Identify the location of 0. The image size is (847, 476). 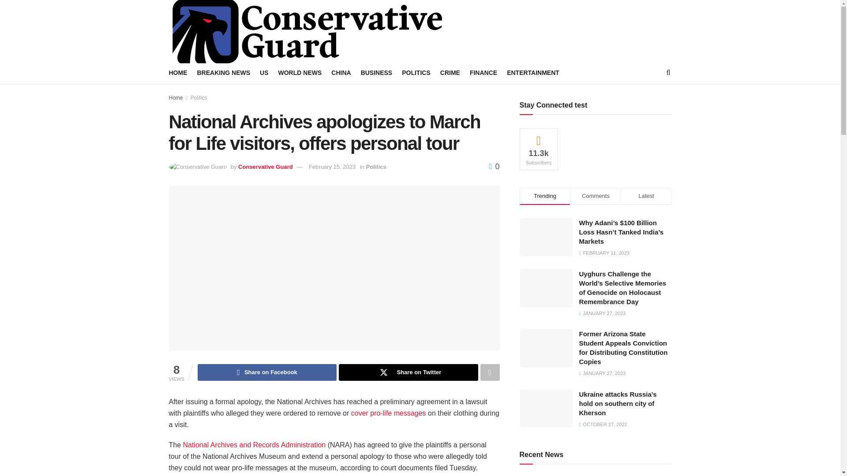
(494, 167).